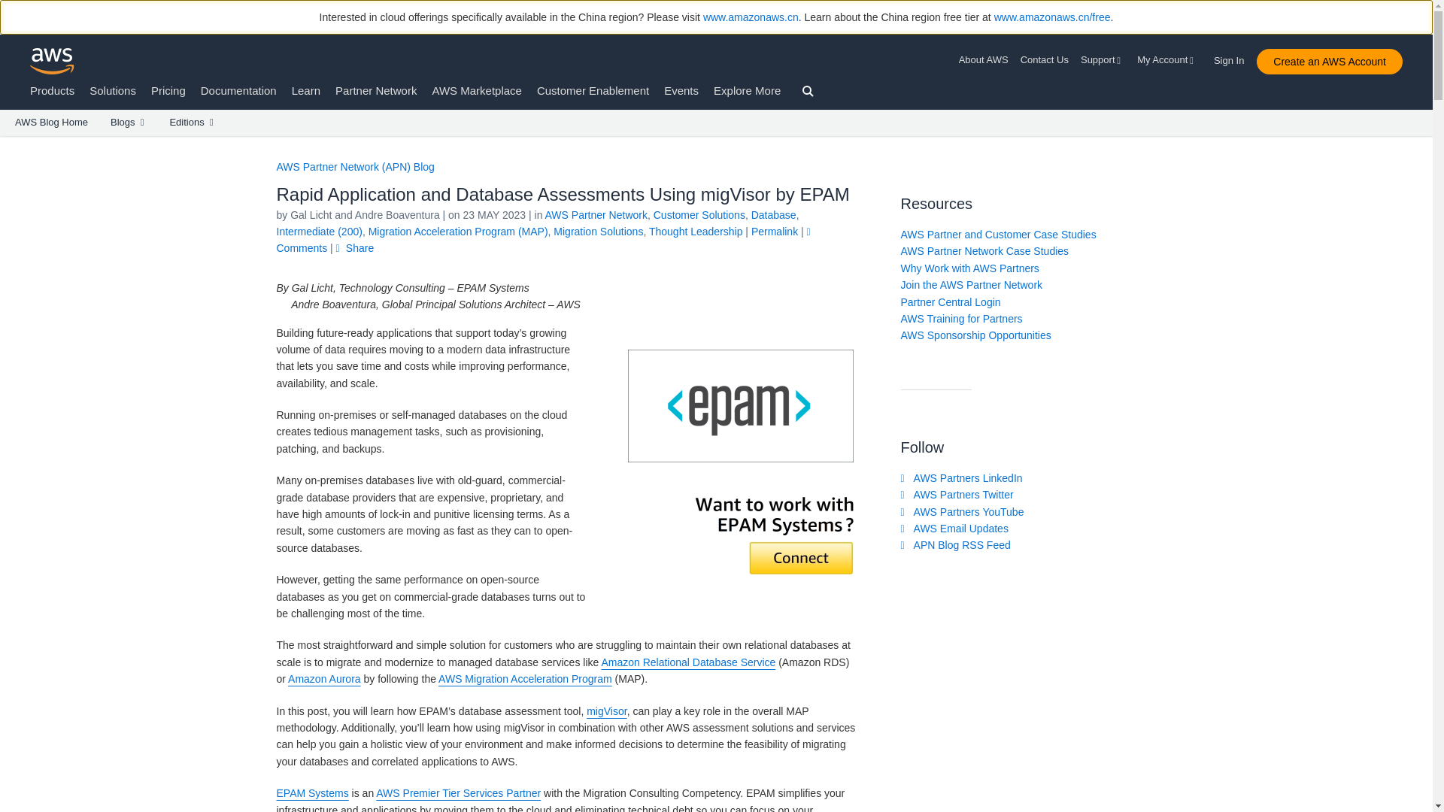  I want to click on Events, so click(681, 90).